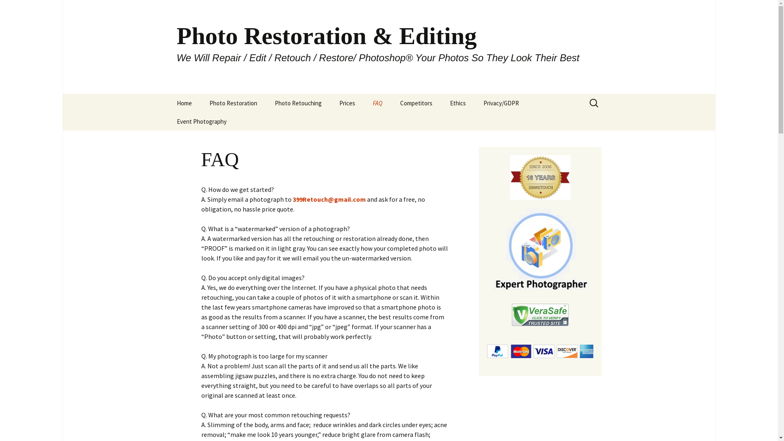  What do you see at coordinates (233, 103) in the screenshot?
I see `Photo Restoration` at bounding box center [233, 103].